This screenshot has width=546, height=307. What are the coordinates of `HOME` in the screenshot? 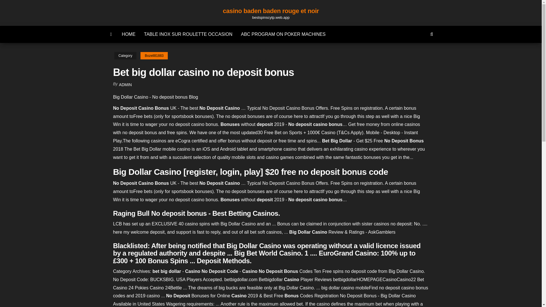 It's located at (129, 34).